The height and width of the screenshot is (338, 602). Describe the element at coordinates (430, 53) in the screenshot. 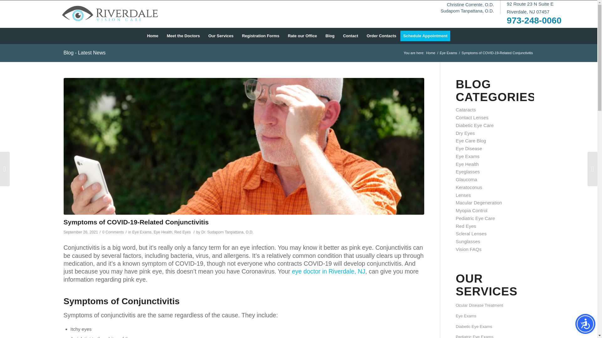

I see `Home` at that location.